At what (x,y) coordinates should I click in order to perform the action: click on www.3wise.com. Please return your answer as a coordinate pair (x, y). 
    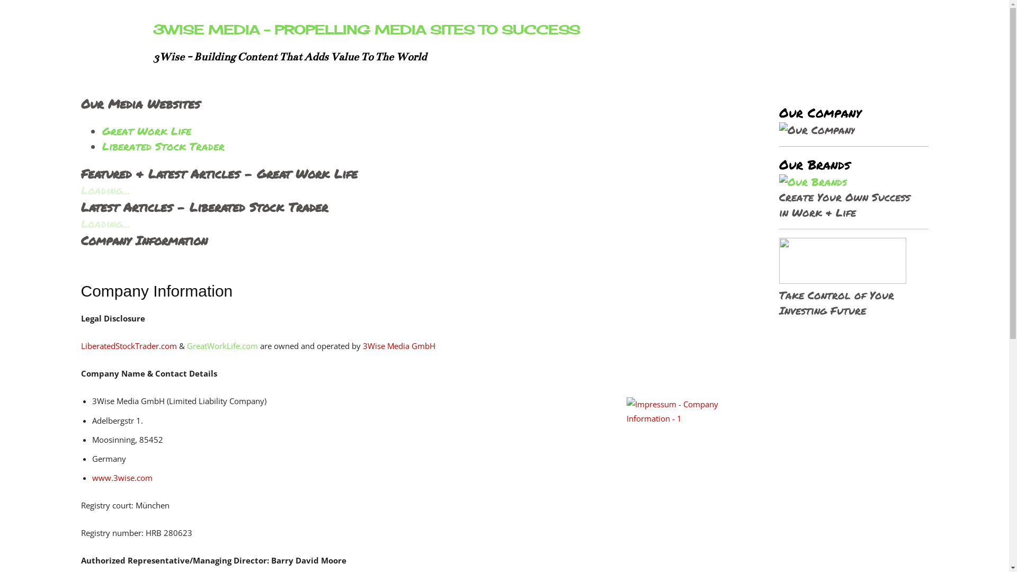
    Looking at the image, I should click on (122, 478).